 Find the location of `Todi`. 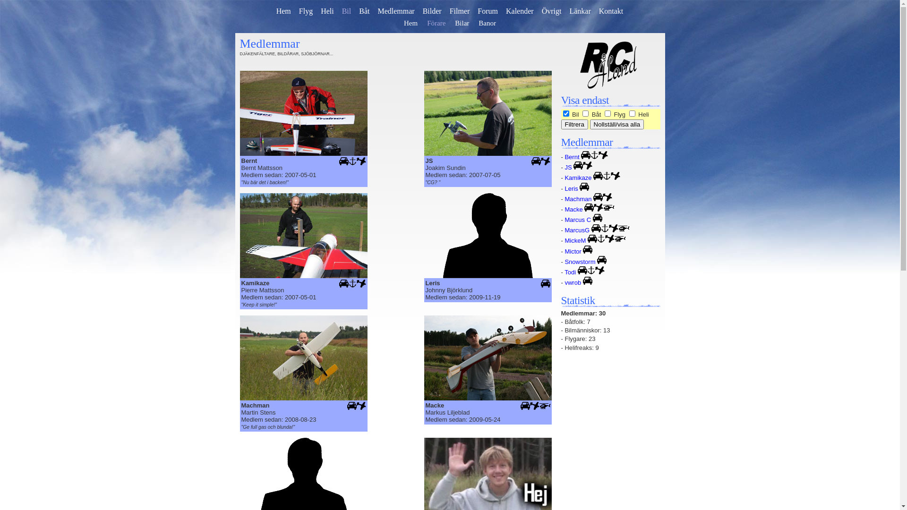

Todi is located at coordinates (570, 272).